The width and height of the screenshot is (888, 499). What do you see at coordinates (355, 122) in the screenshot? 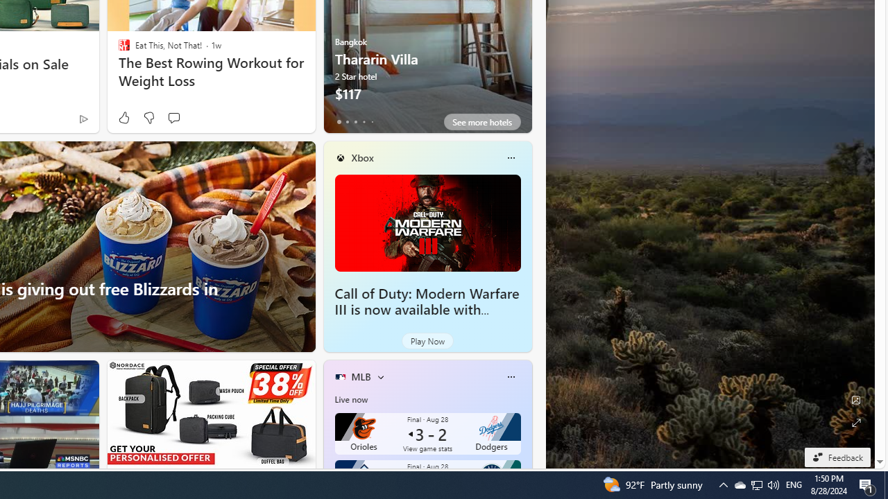
I see `tab-2` at bounding box center [355, 122].